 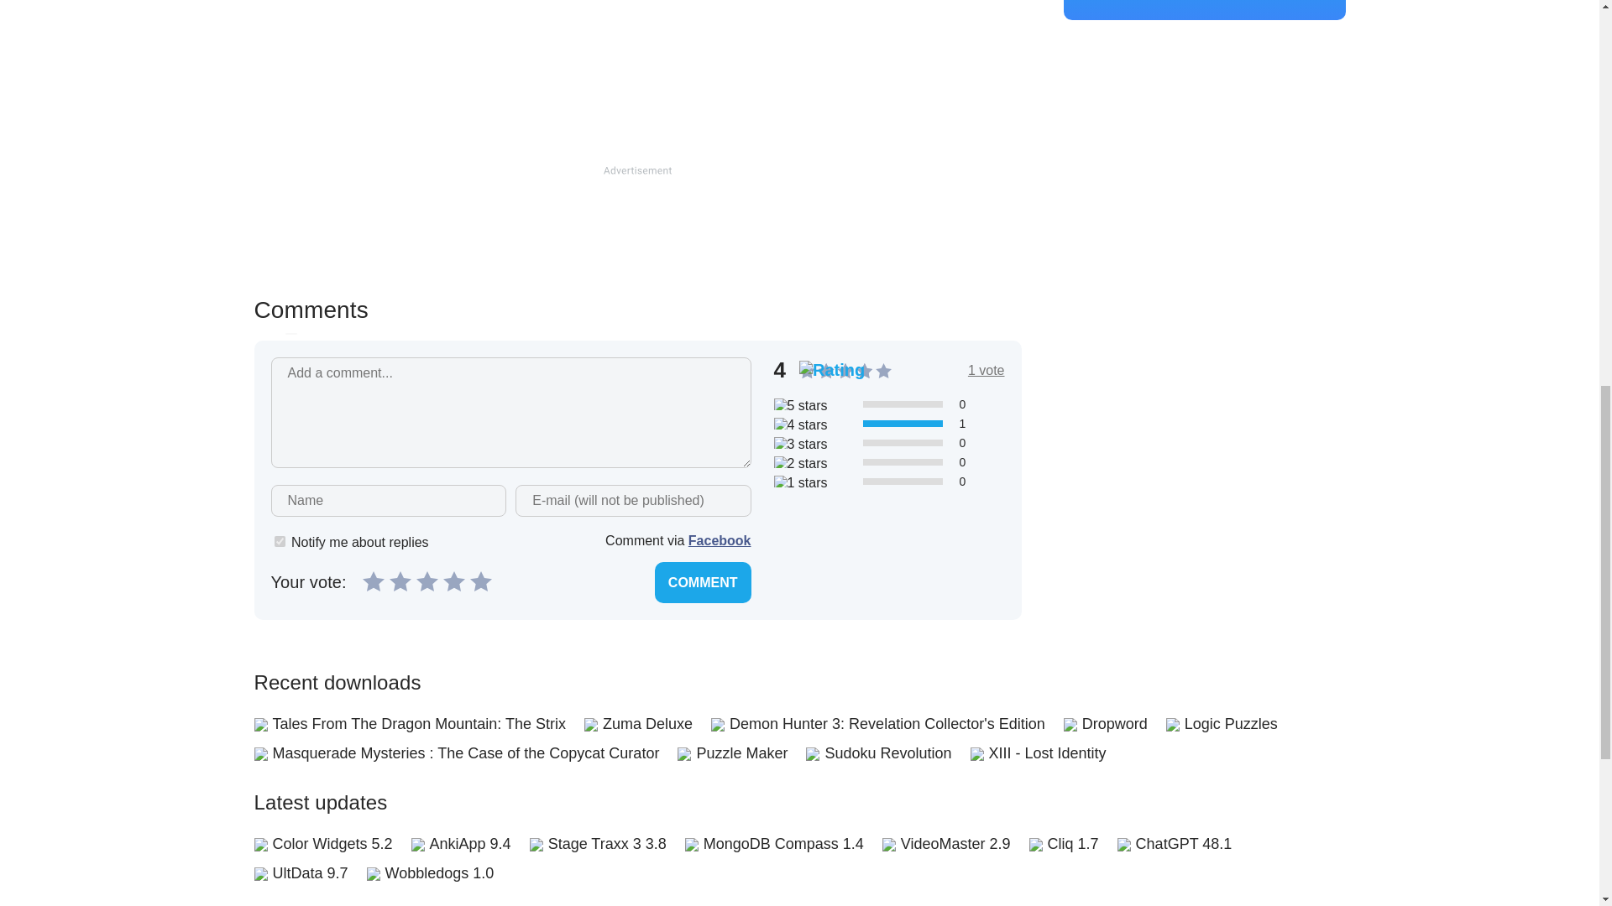 What do you see at coordinates (427, 581) in the screenshot?
I see `3` at bounding box center [427, 581].